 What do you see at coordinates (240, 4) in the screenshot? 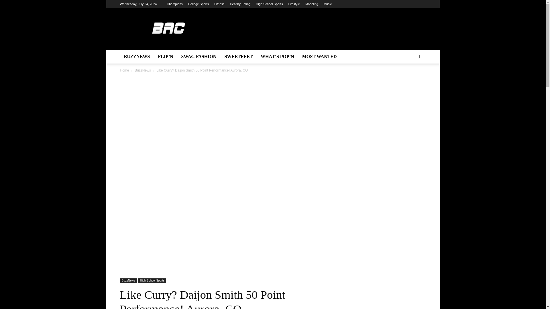
I see `Healthy Eating` at bounding box center [240, 4].